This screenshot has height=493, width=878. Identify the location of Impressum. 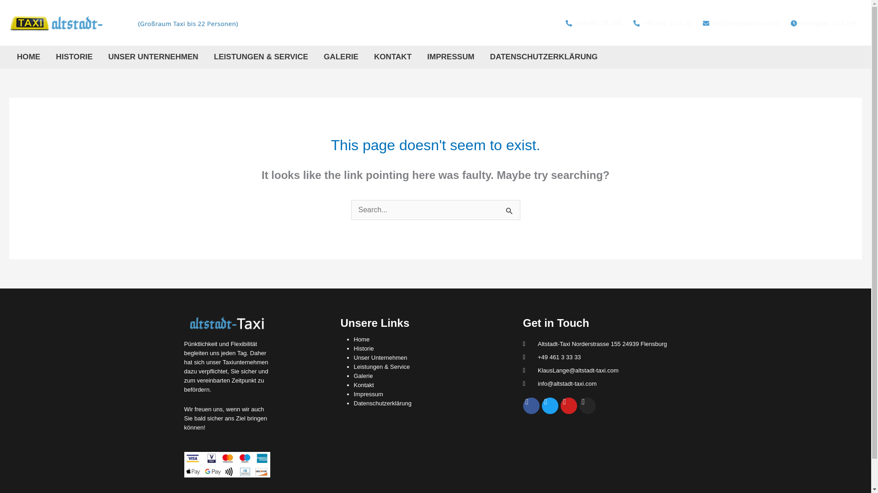
(368, 394).